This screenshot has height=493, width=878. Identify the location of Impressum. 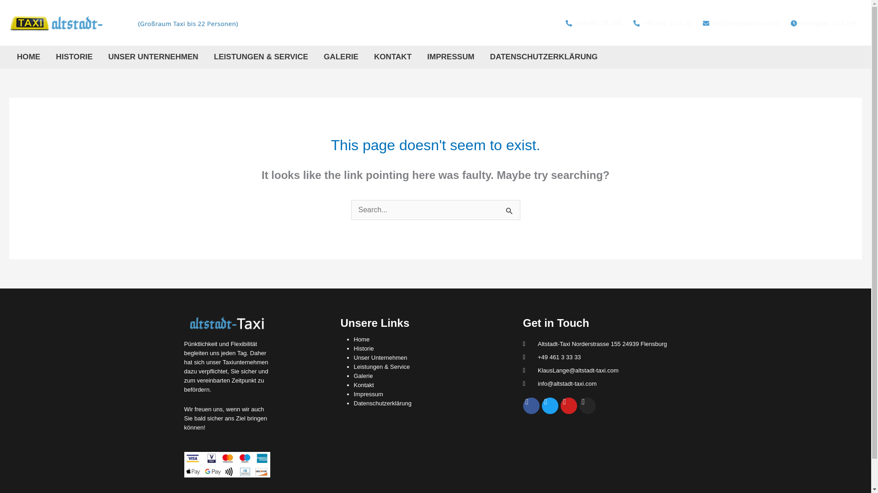
(368, 394).